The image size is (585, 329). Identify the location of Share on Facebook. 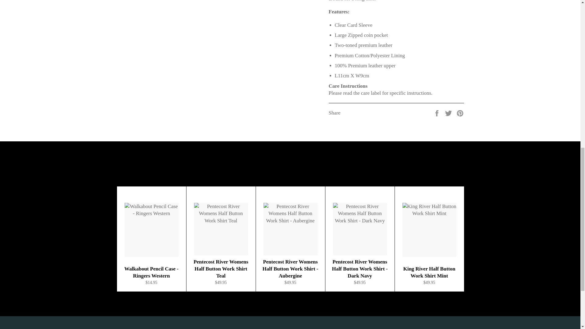
(438, 112).